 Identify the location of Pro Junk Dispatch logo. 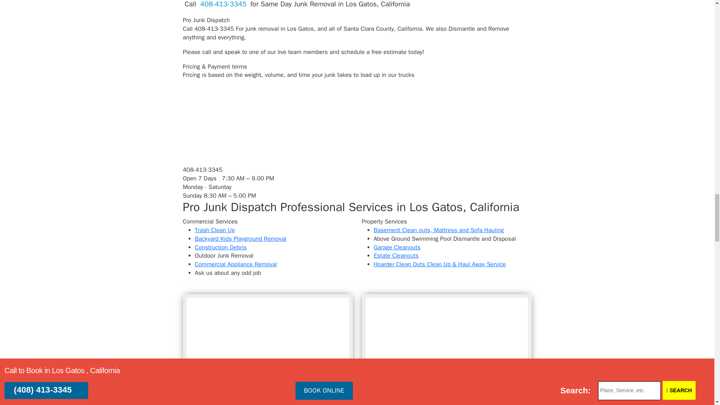
(227, 145).